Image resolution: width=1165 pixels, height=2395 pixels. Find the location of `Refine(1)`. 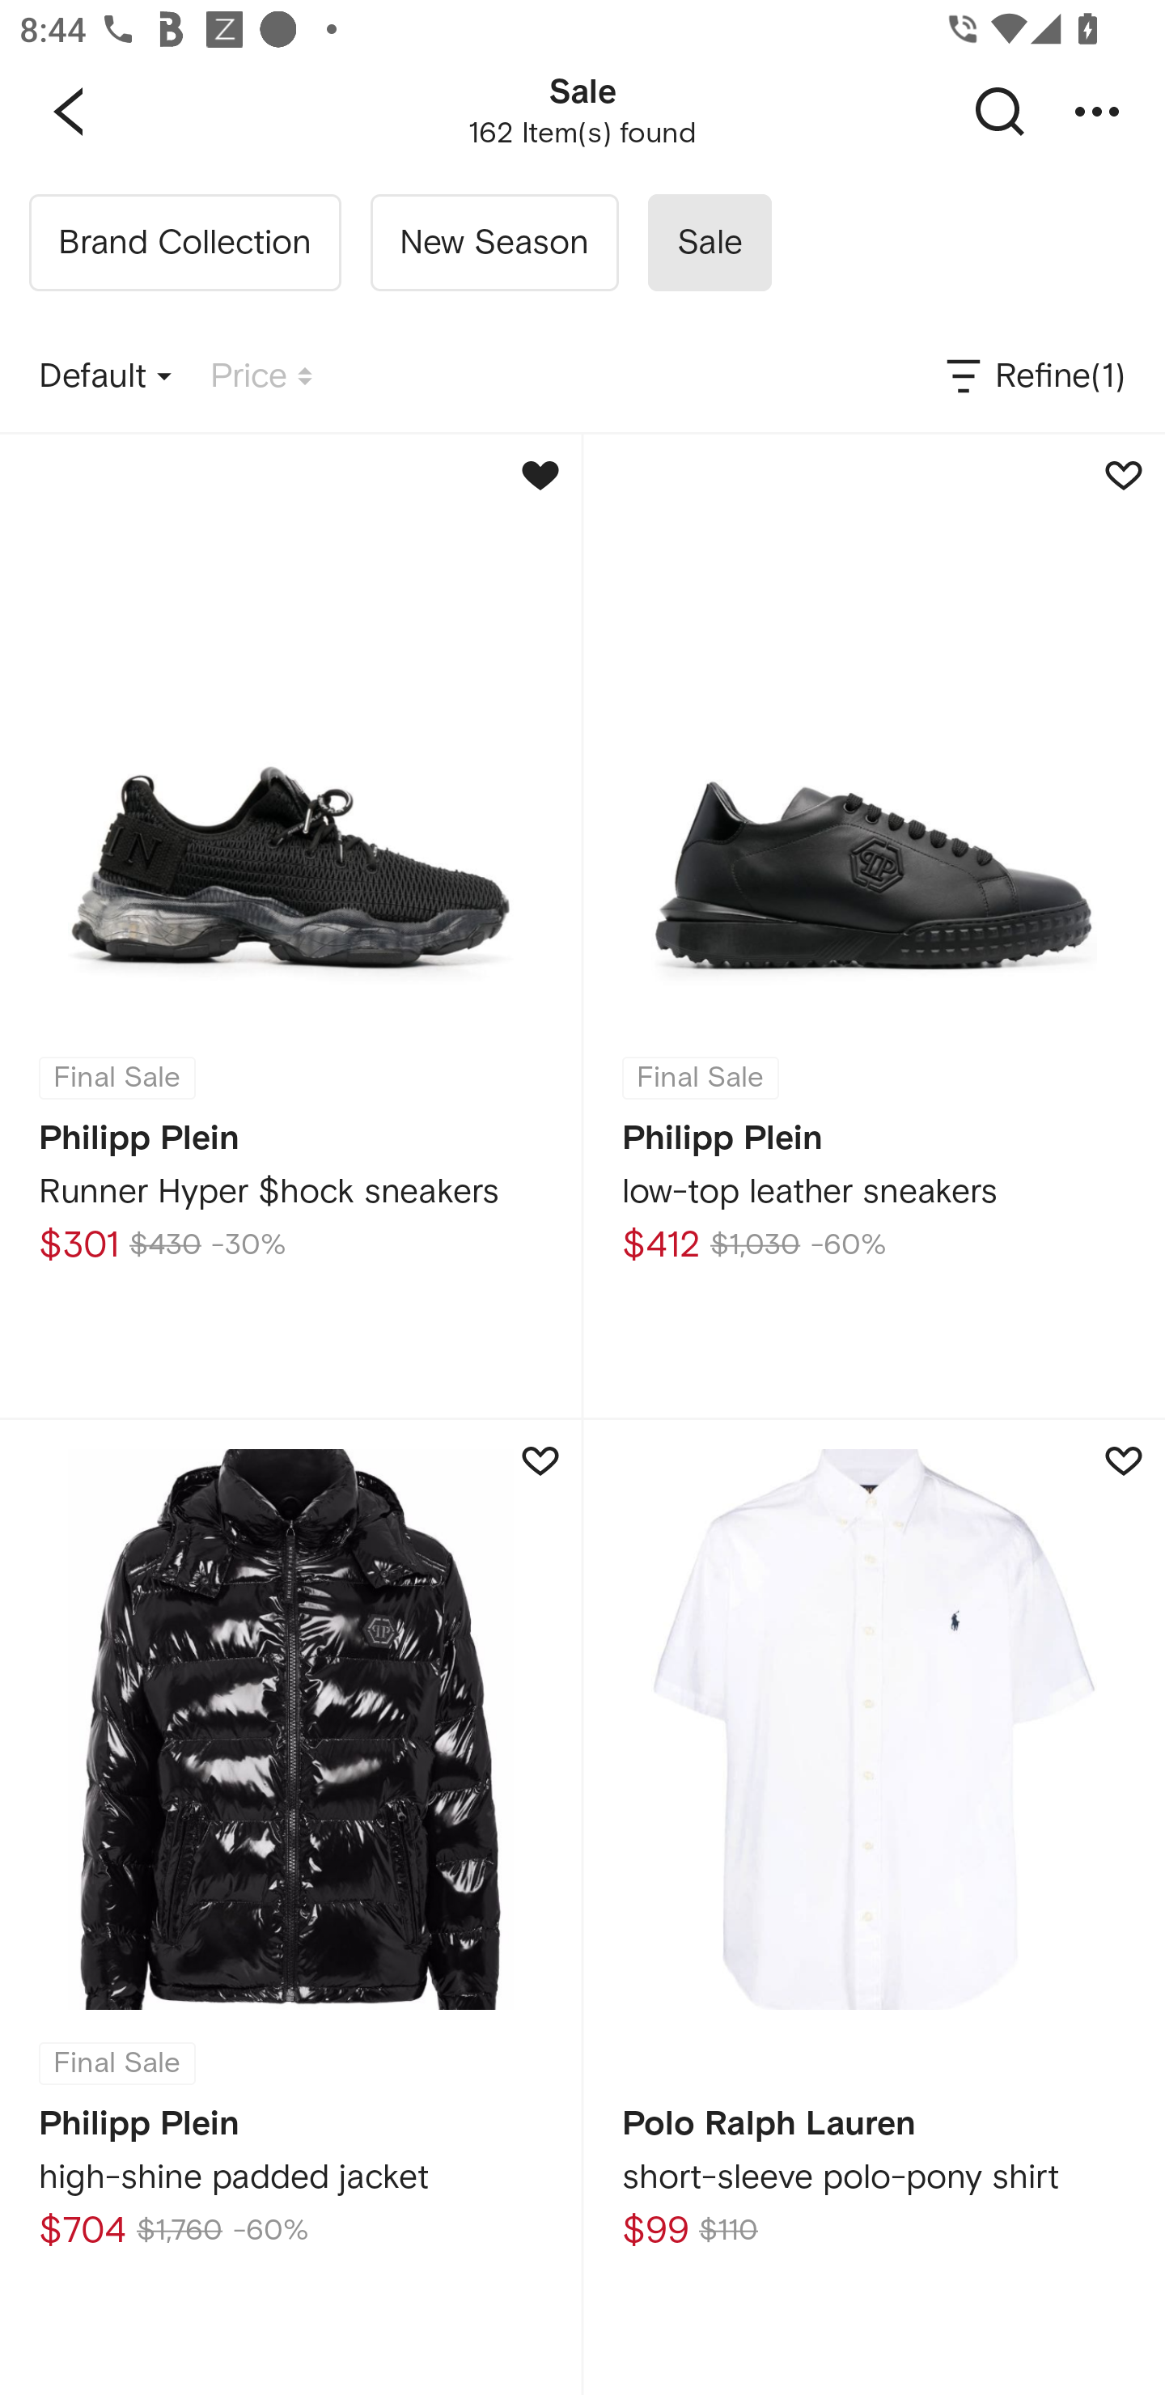

Refine(1) is located at coordinates (1034, 377).